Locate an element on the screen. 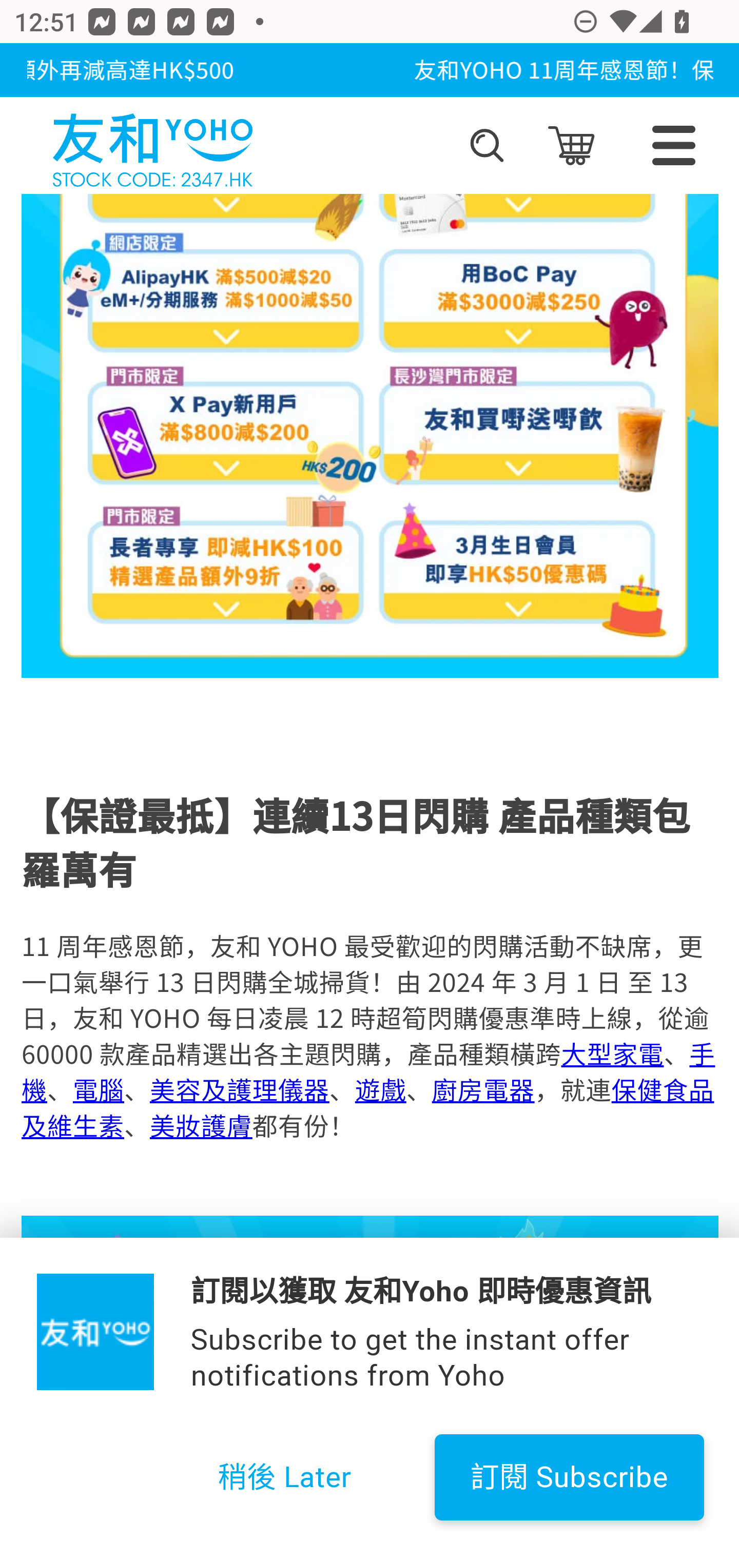 This screenshot has height=1560, width=739. 電腦 is located at coordinates (99, 1089).